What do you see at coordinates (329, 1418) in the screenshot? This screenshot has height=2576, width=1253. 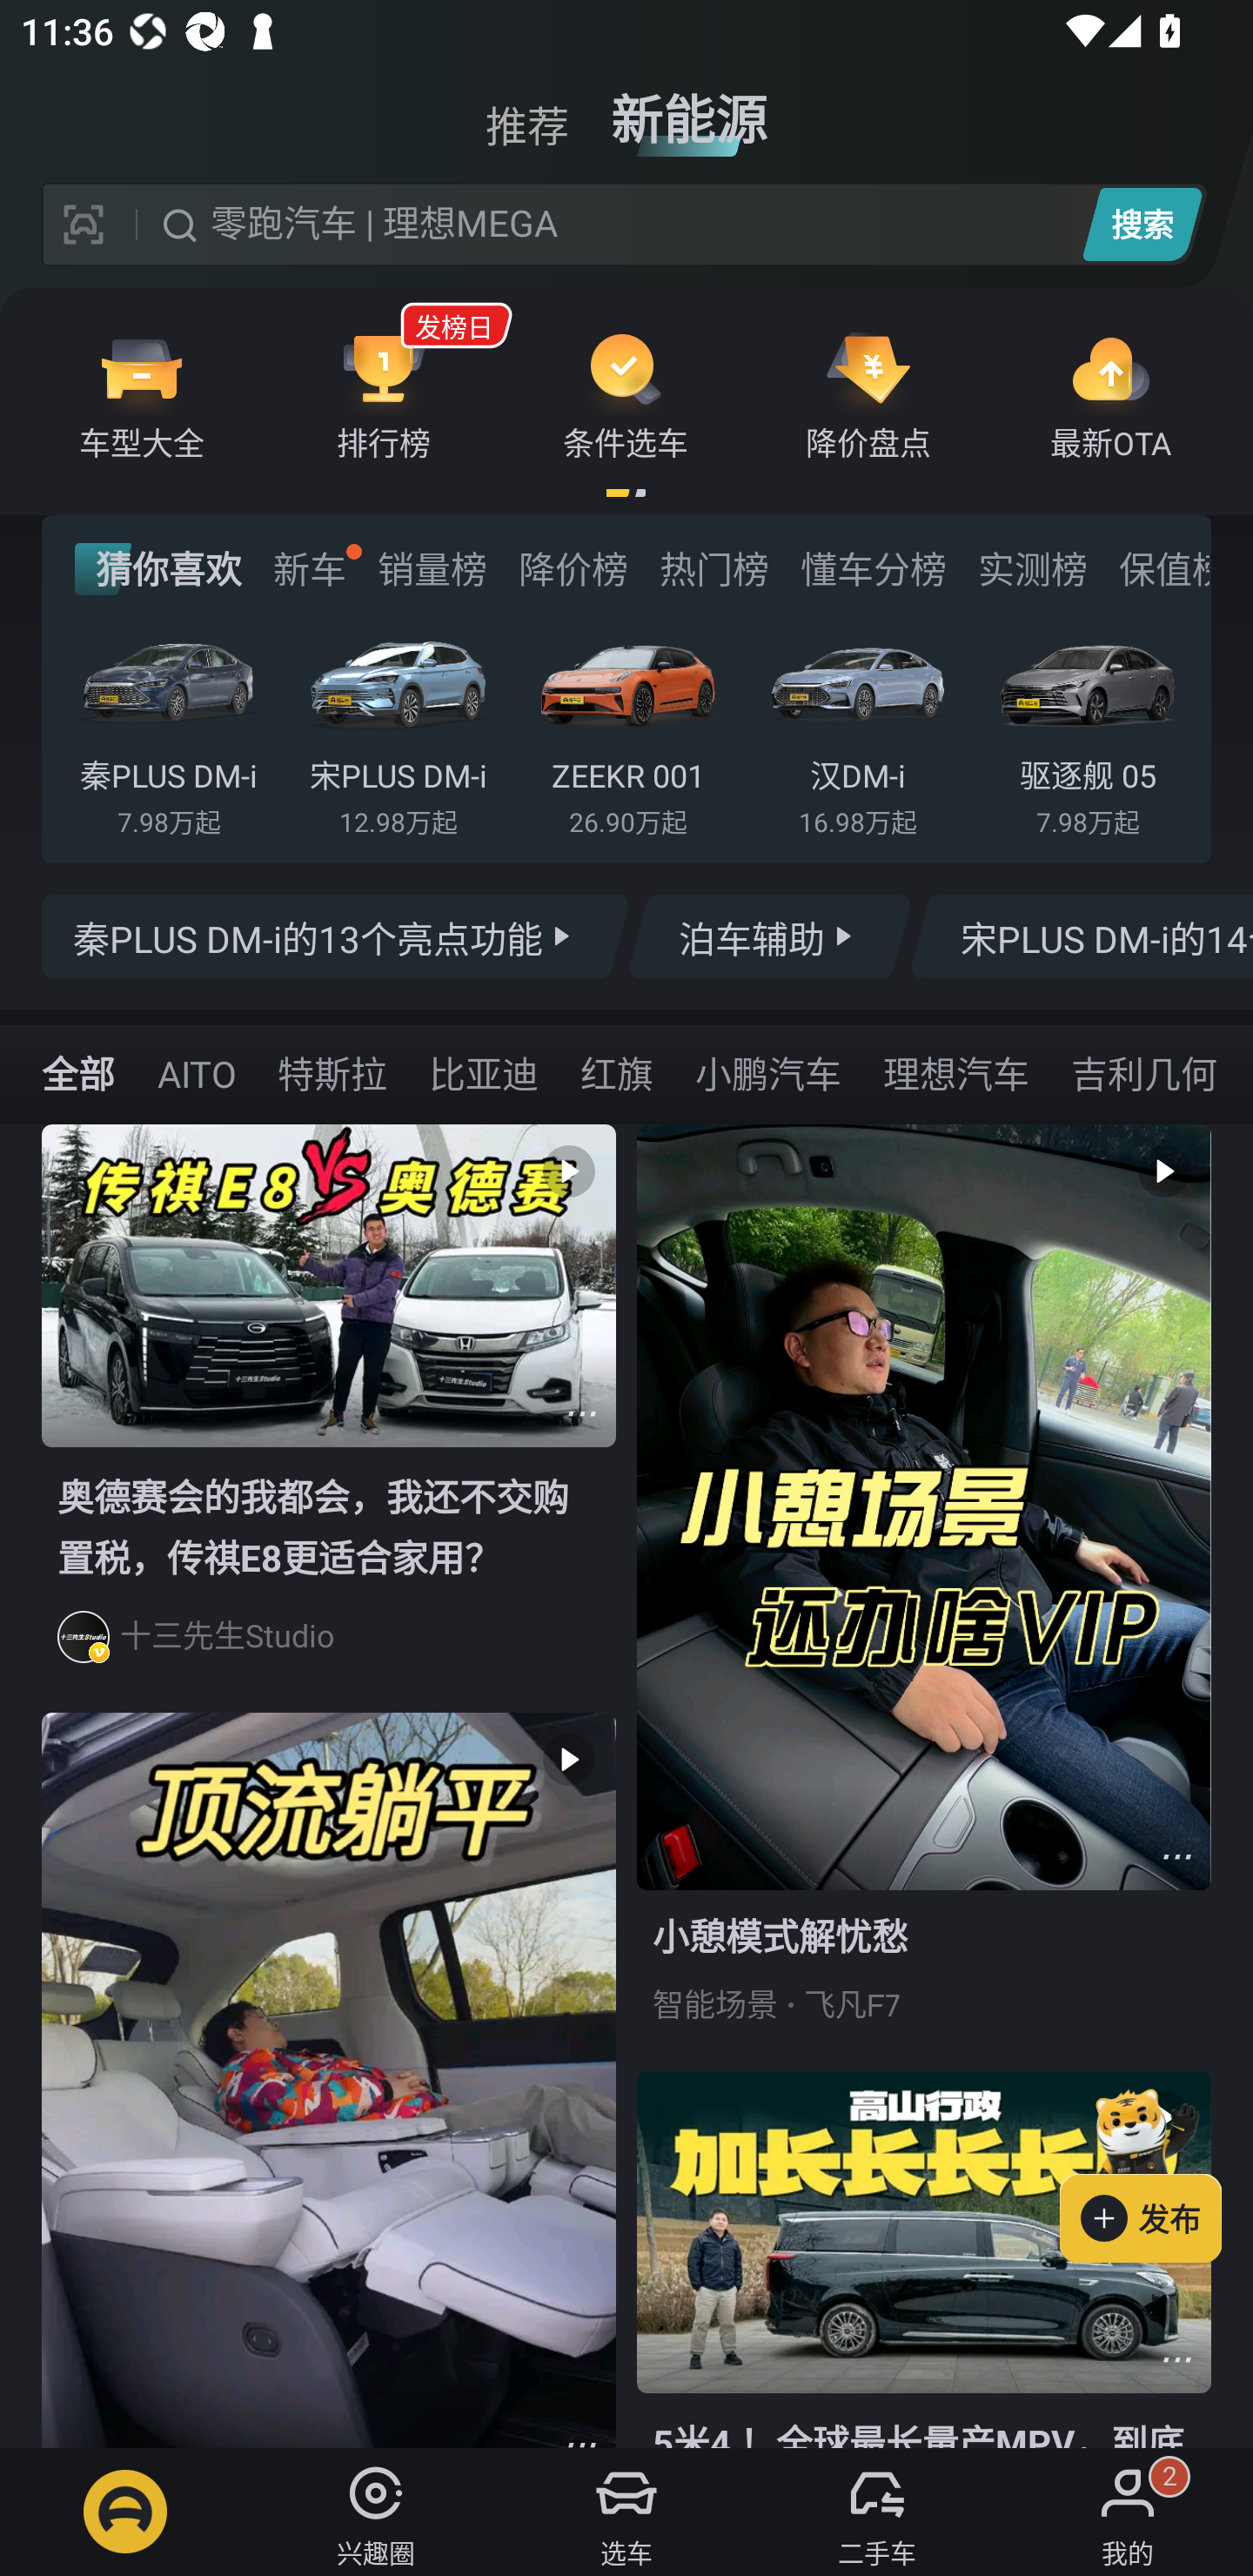 I see `  奥德赛会的我都会，我还不交购置税，传祺E8更适合家用？ 十三先生Studio` at bounding box center [329, 1418].